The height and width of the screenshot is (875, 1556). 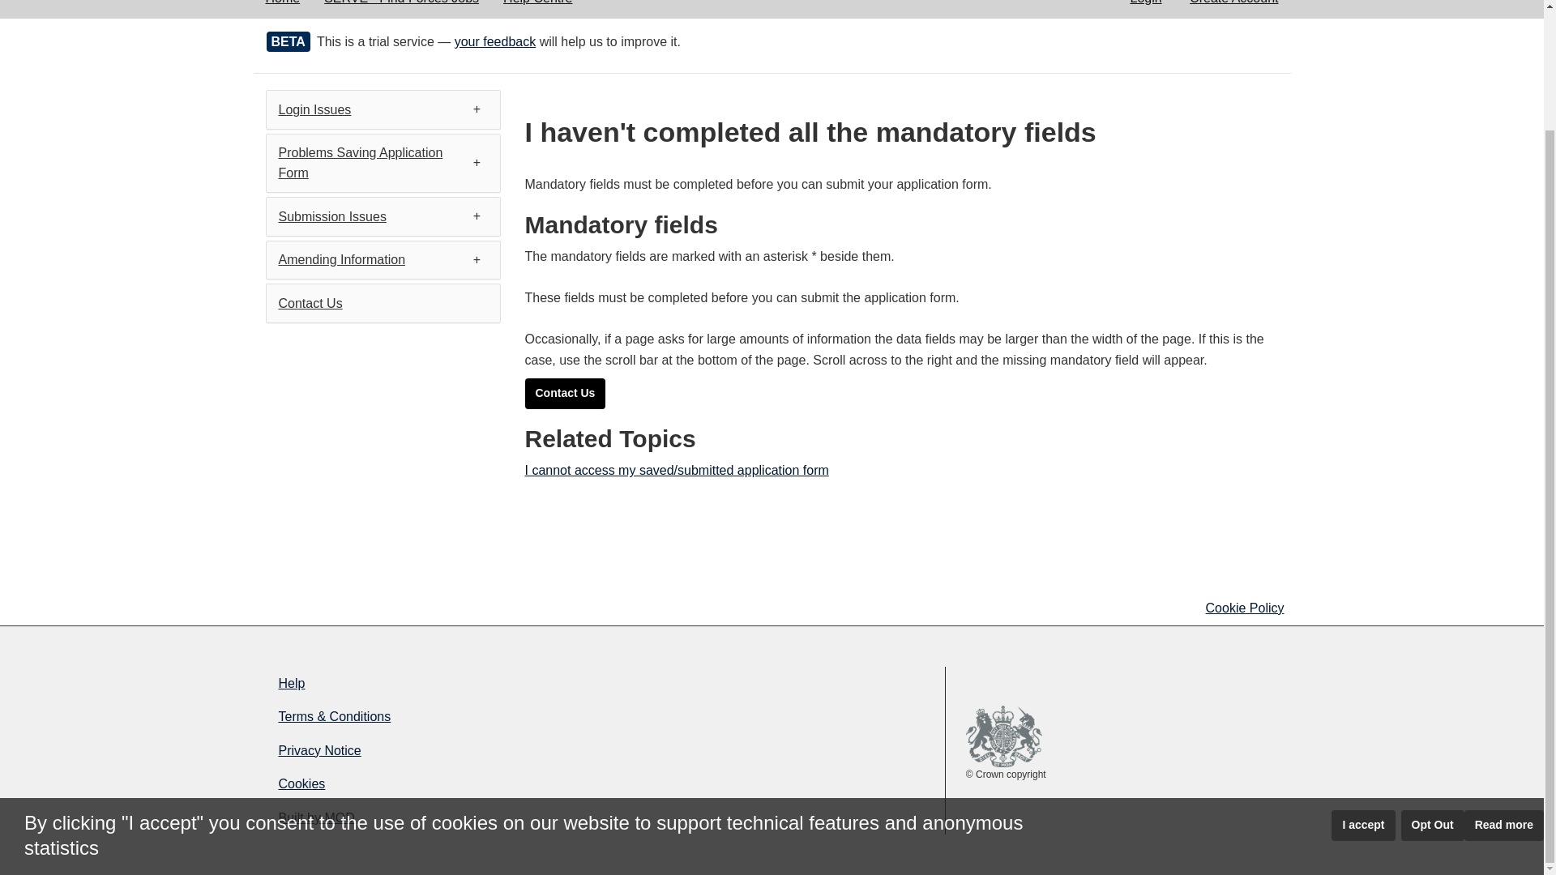 I want to click on Help Centre, so click(x=538, y=9).